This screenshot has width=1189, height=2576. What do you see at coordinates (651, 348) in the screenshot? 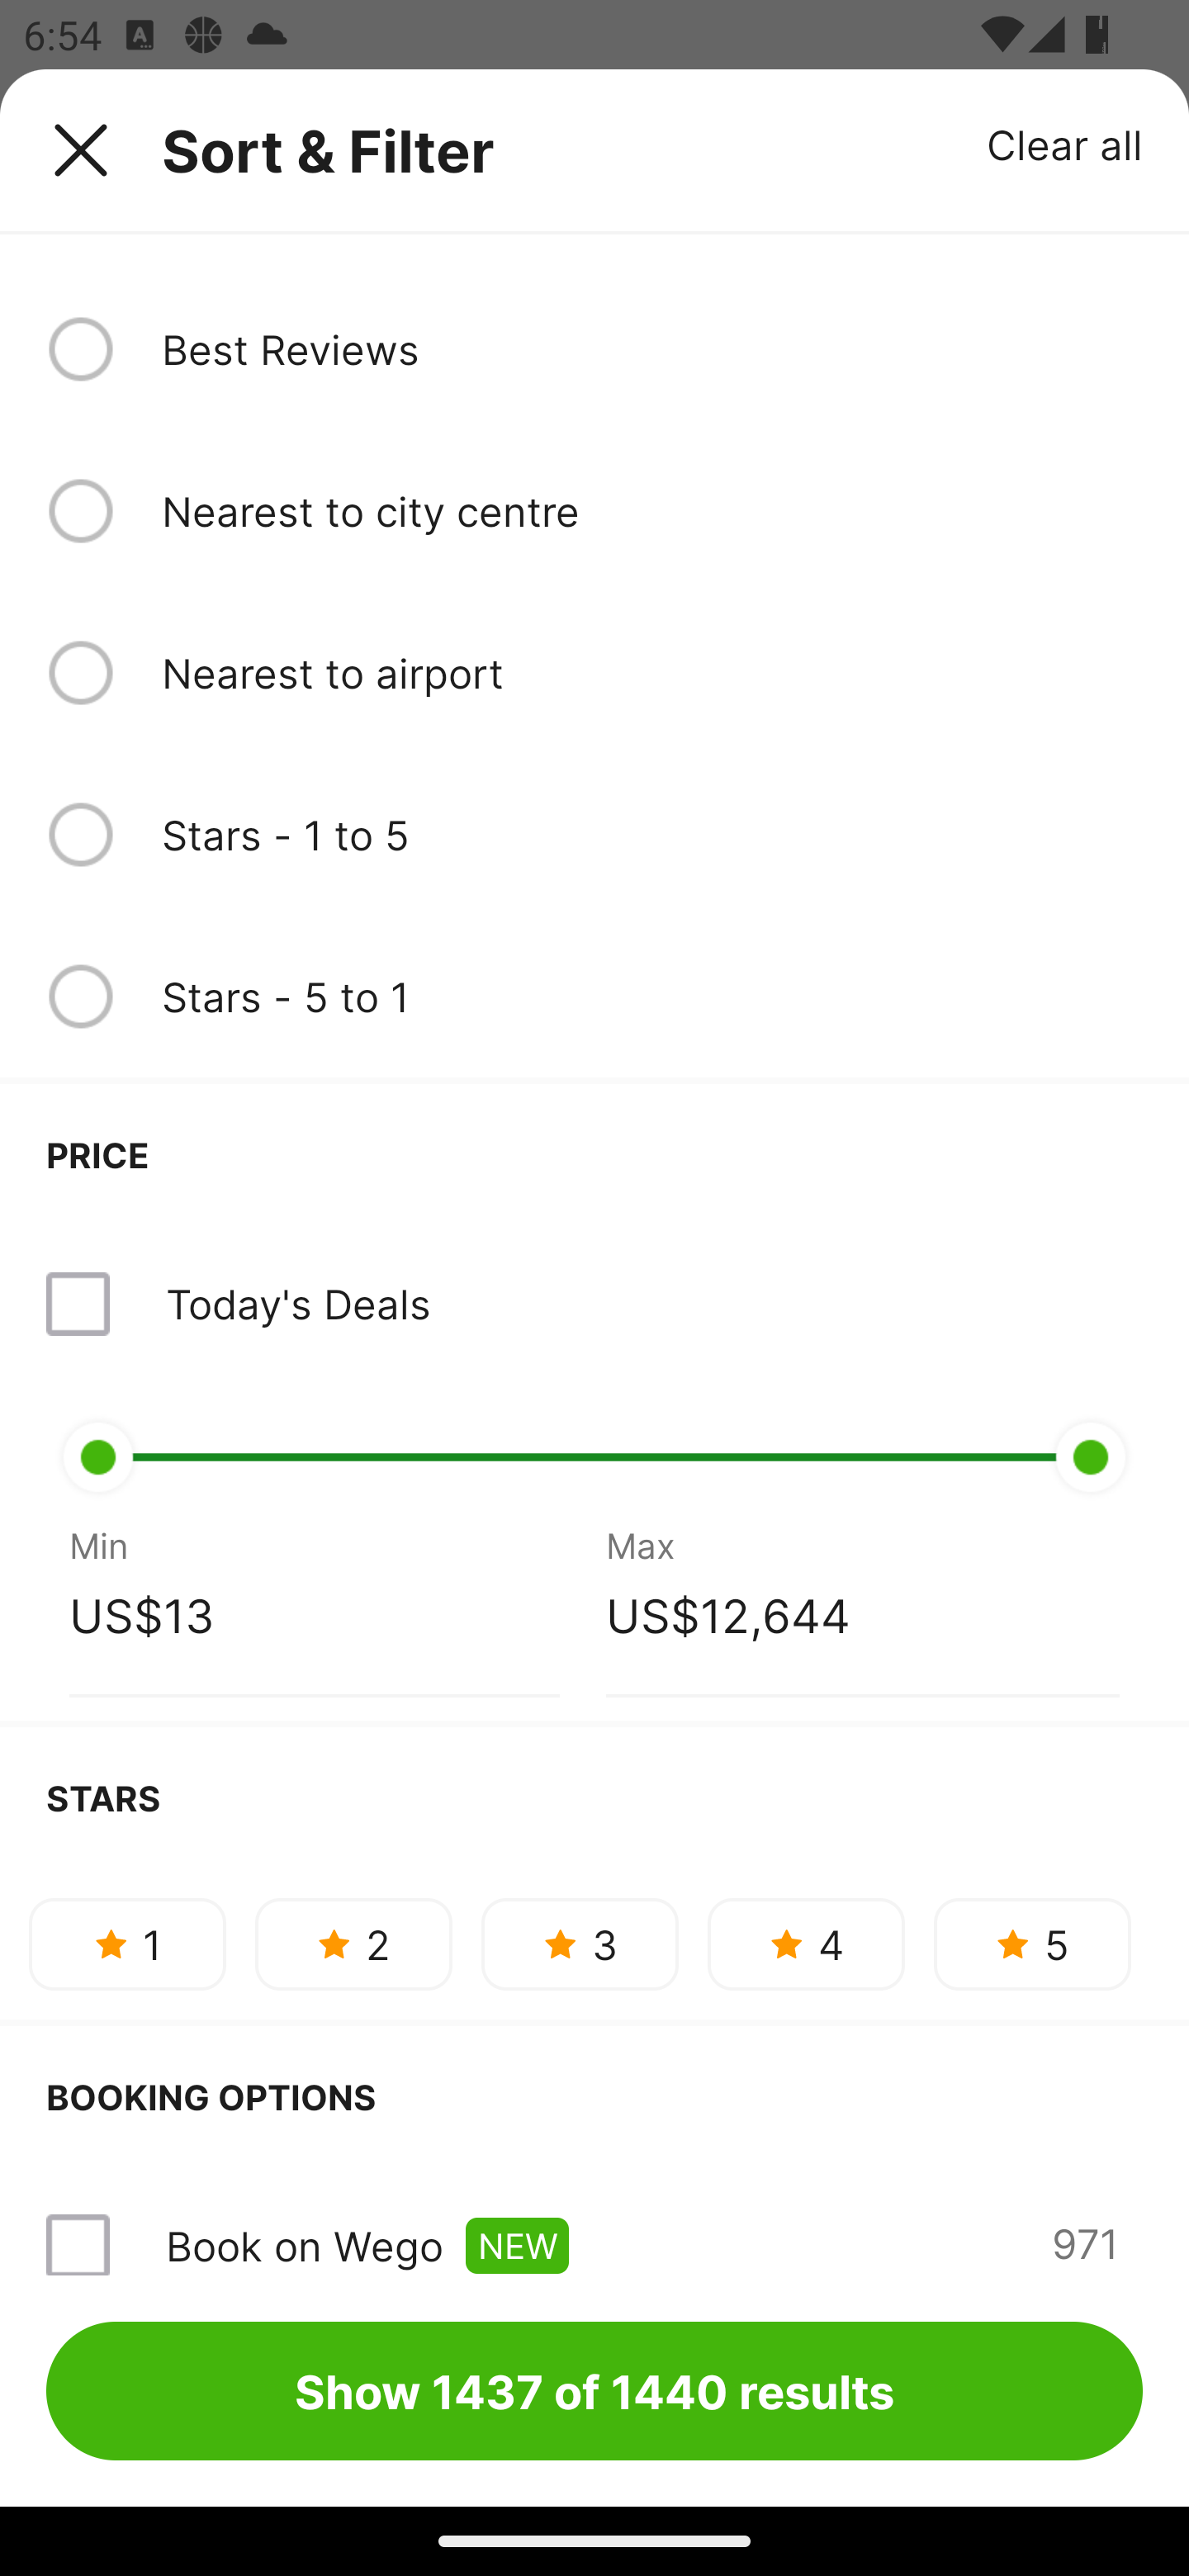
I see `Best Reviews` at bounding box center [651, 348].